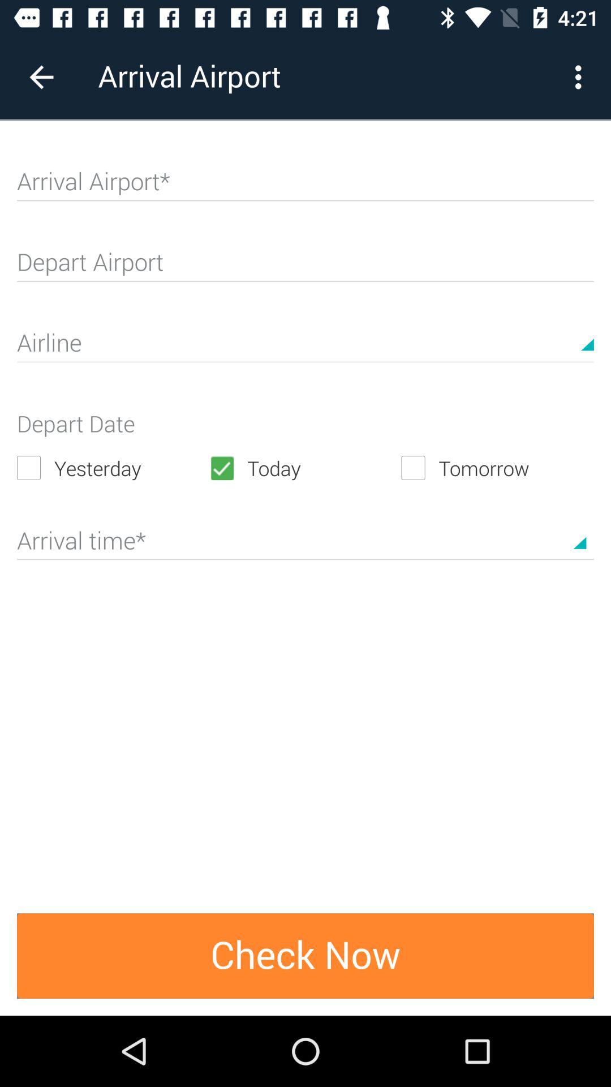  I want to click on choose the icon next to the today, so click(497, 468).